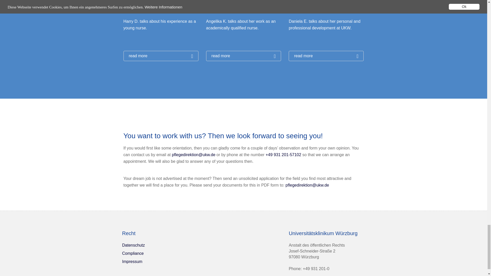 The image size is (491, 276). I want to click on Datenschutz, so click(133, 245).